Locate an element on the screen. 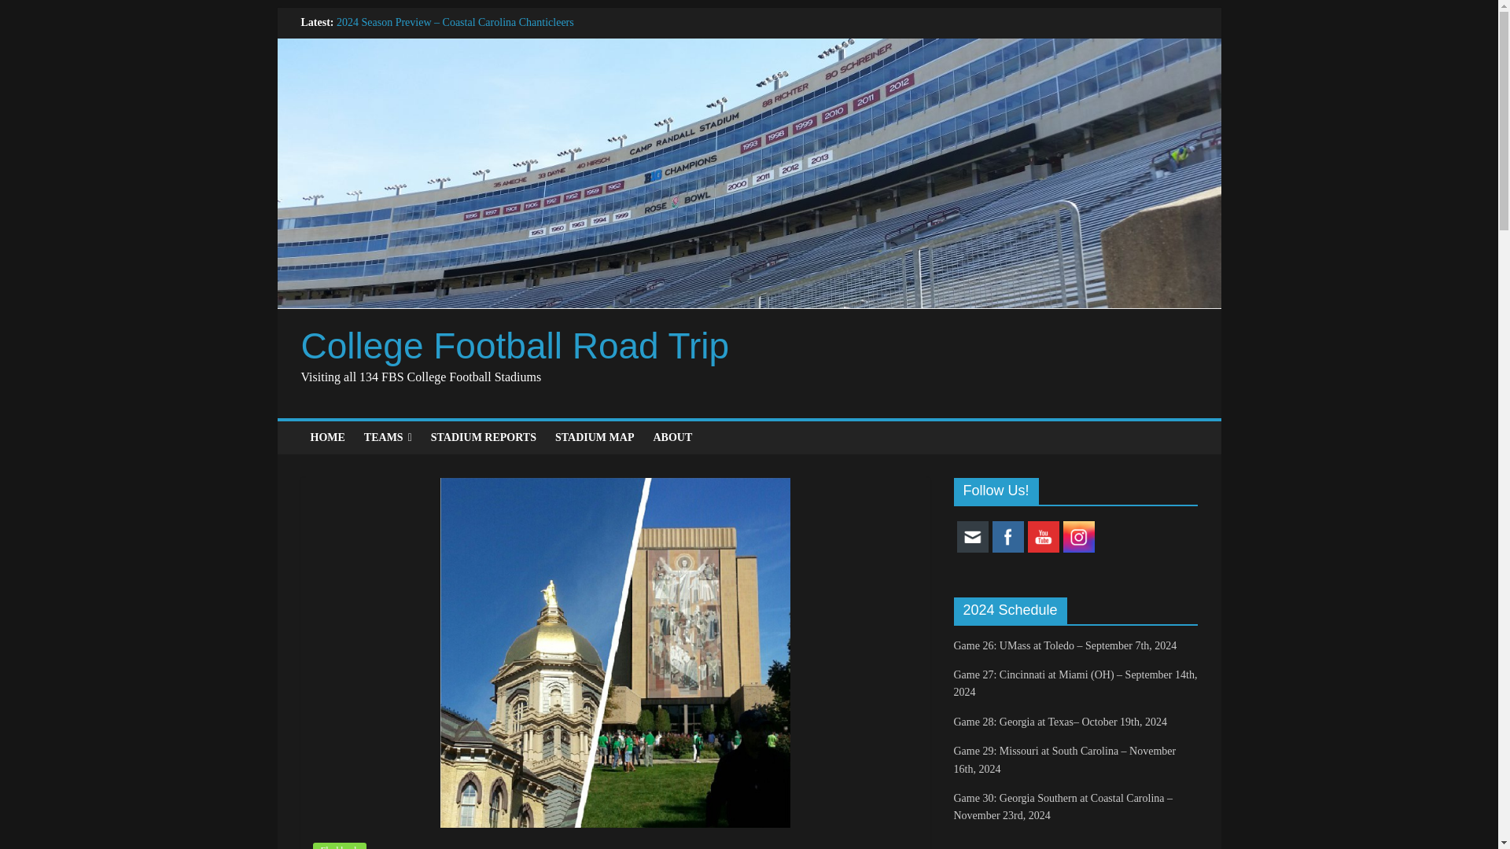 This screenshot has height=849, width=1510. College Football Road Trip is located at coordinates (514, 345).